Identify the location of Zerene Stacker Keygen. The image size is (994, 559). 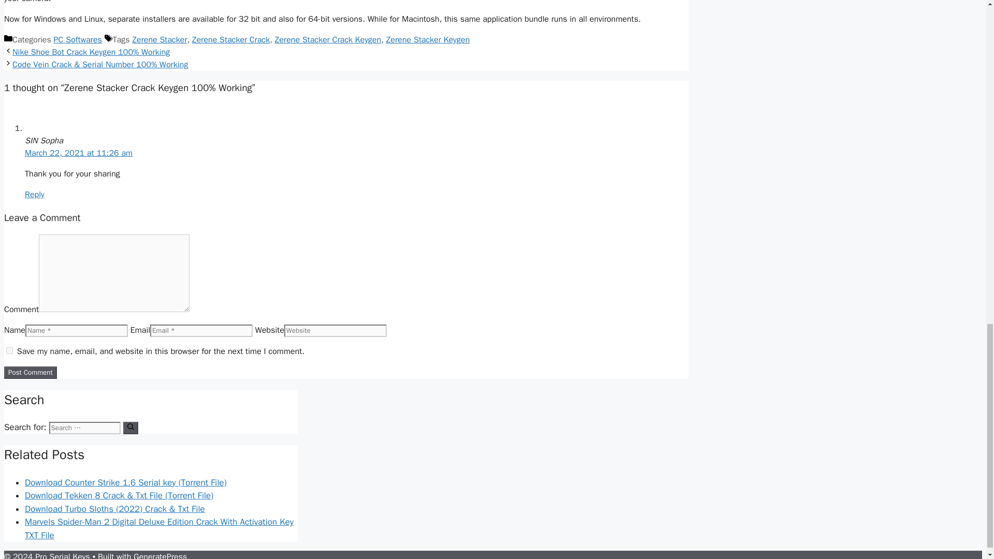
(428, 39).